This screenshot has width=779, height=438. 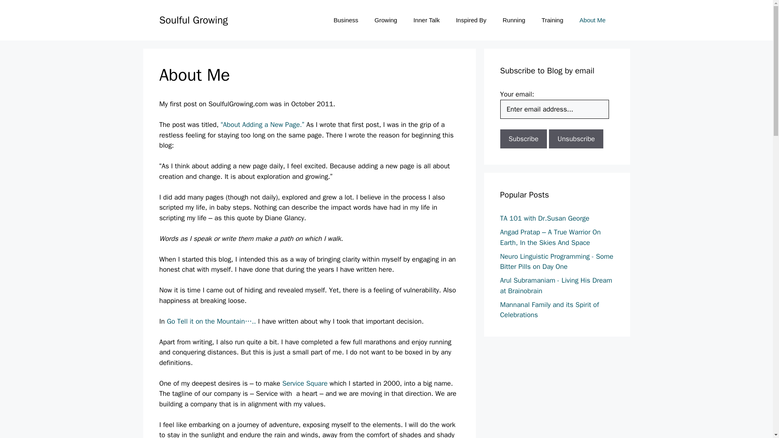 What do you see at coordinates (576, 139) in the screenshot?
I see `Unsubscribe` at bounding box center [576, 139].